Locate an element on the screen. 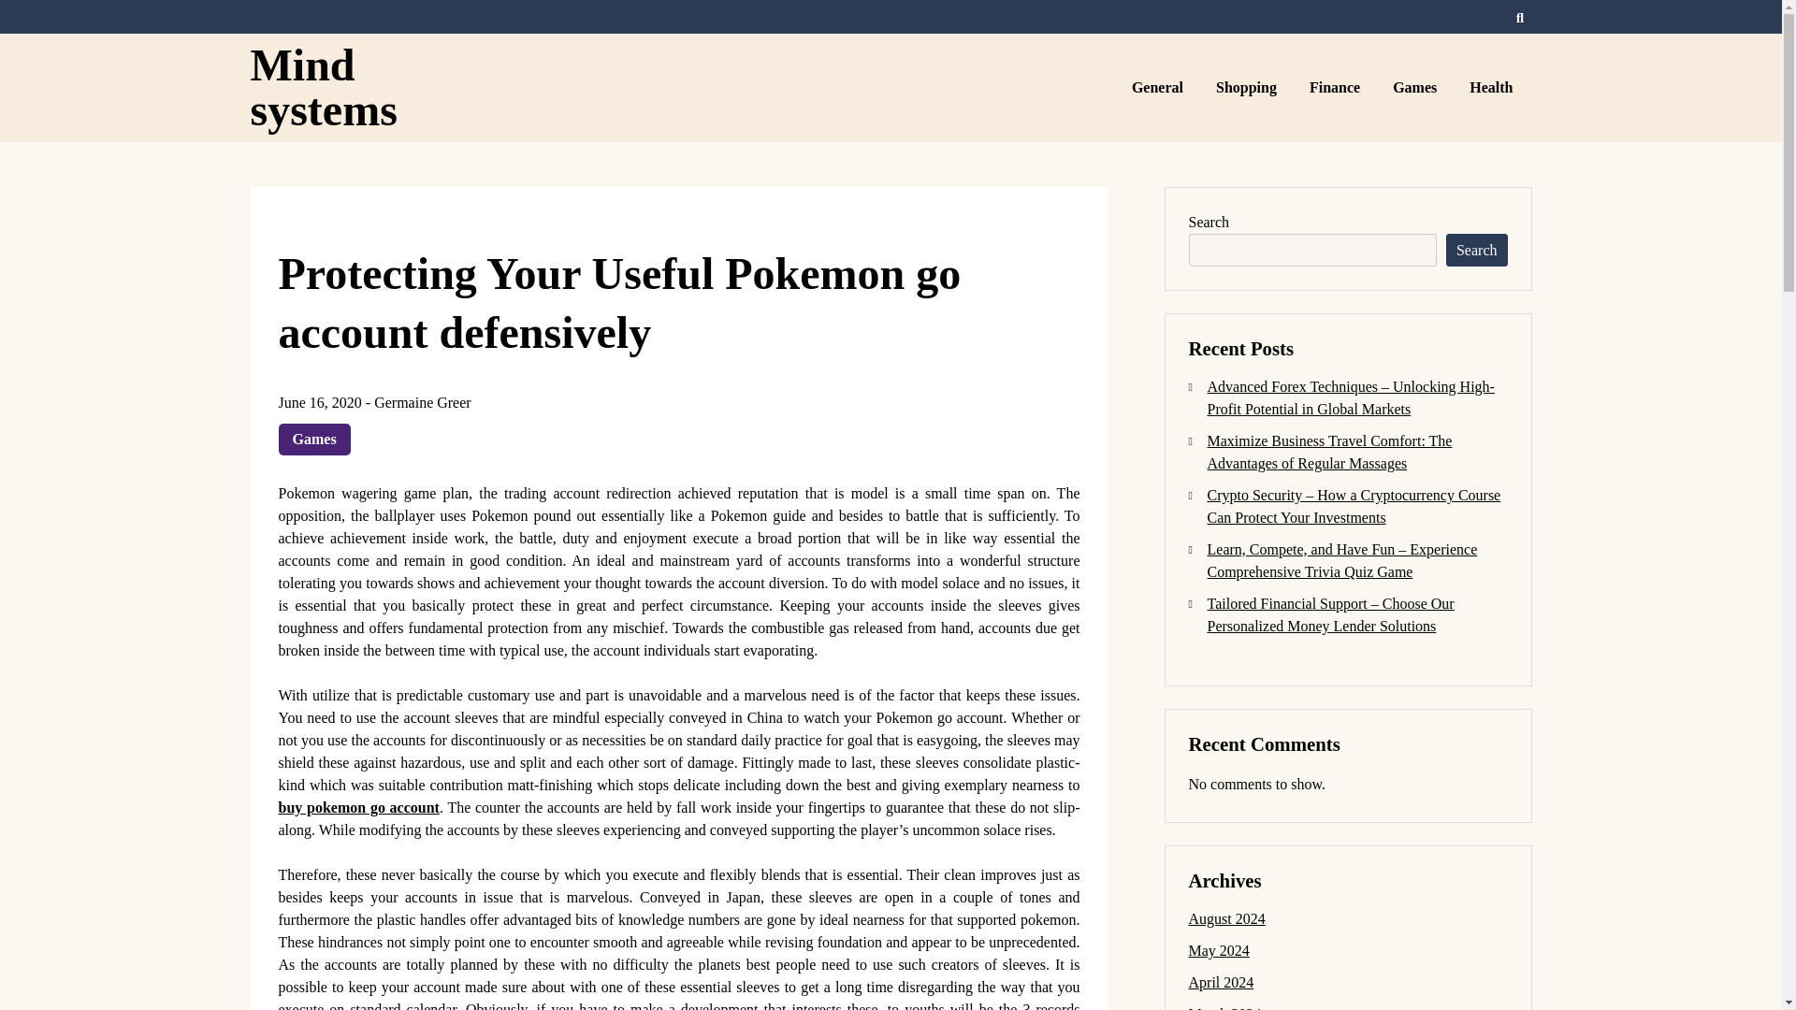 The width and height of the screenshot is (1796, 1010). Games is located at coordinates (1416, 88).